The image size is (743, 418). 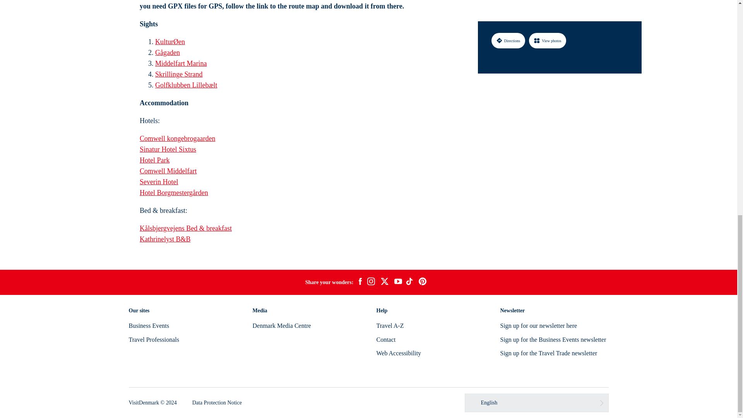 I want to click on Contact, so click(x=385, y=339).